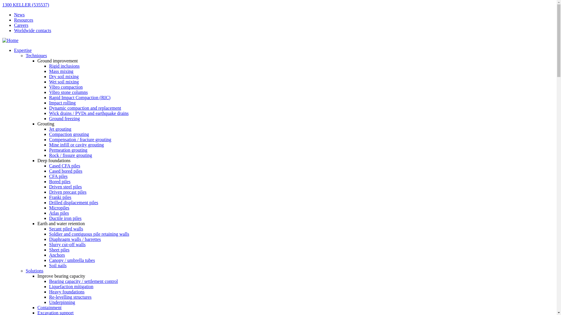  What do you see at coordinates (33, 30) in the screenshot?
I see `Worldwide contacts` at bounding box center [33, 30].